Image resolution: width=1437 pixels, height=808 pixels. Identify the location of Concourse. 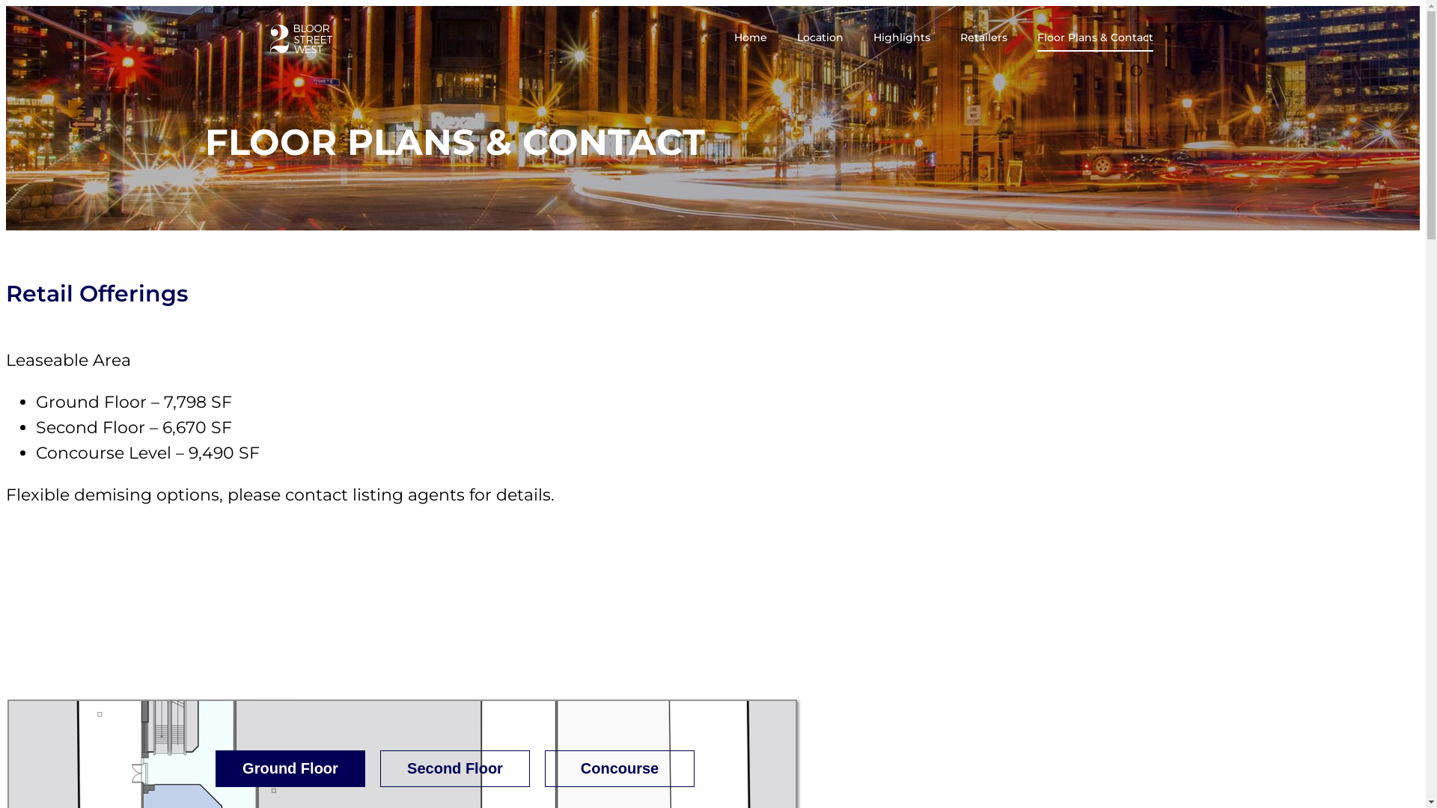
(620, 769).